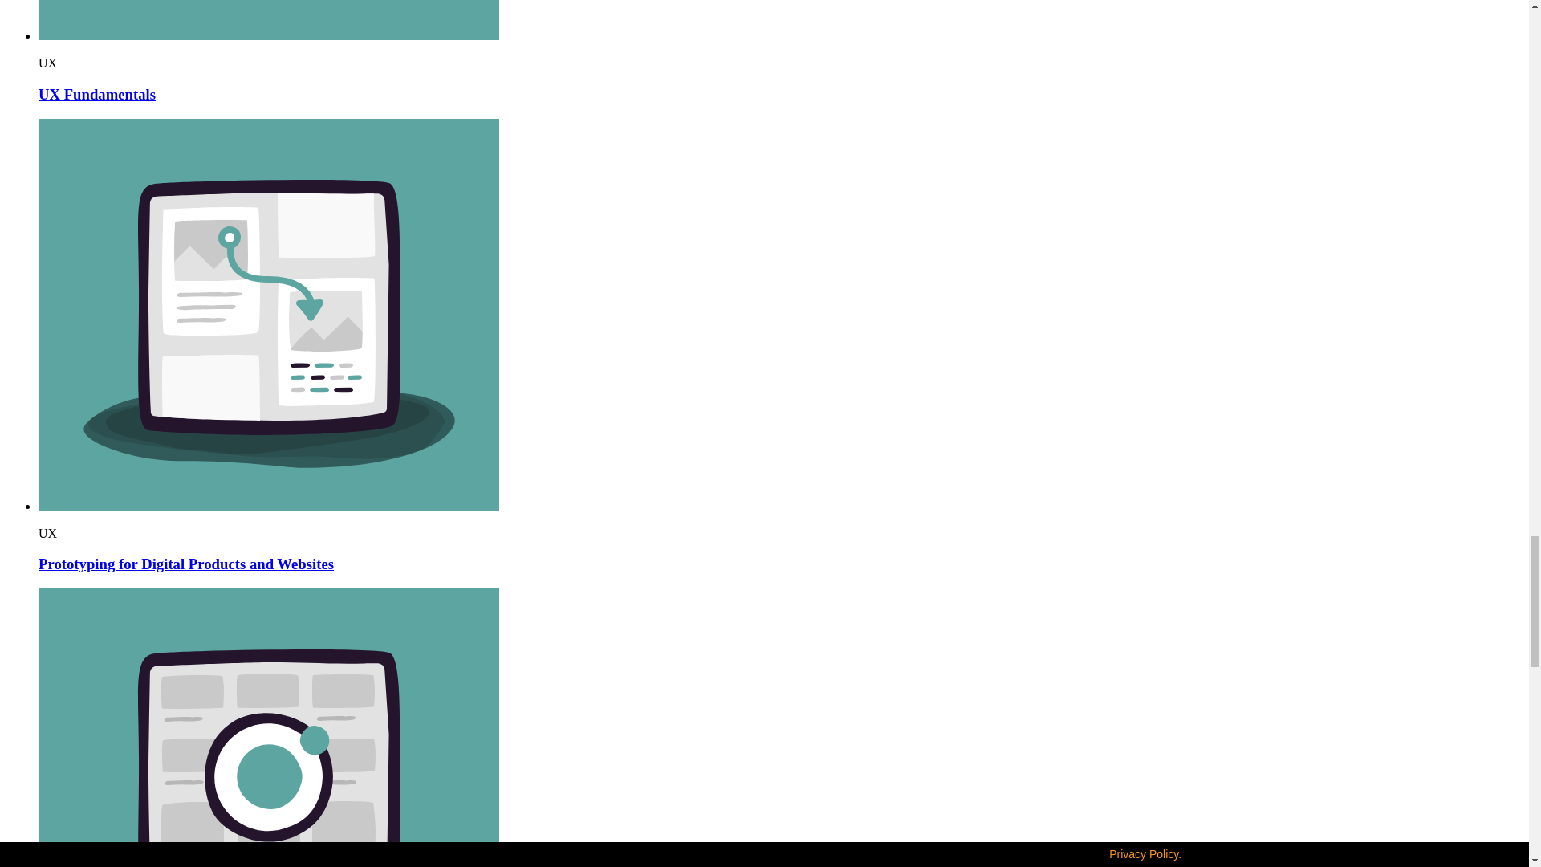  What do you see at coordinates (96, 94) in the screenshot?
I see `UX Fundamentals` at bounding box center [96, 94].